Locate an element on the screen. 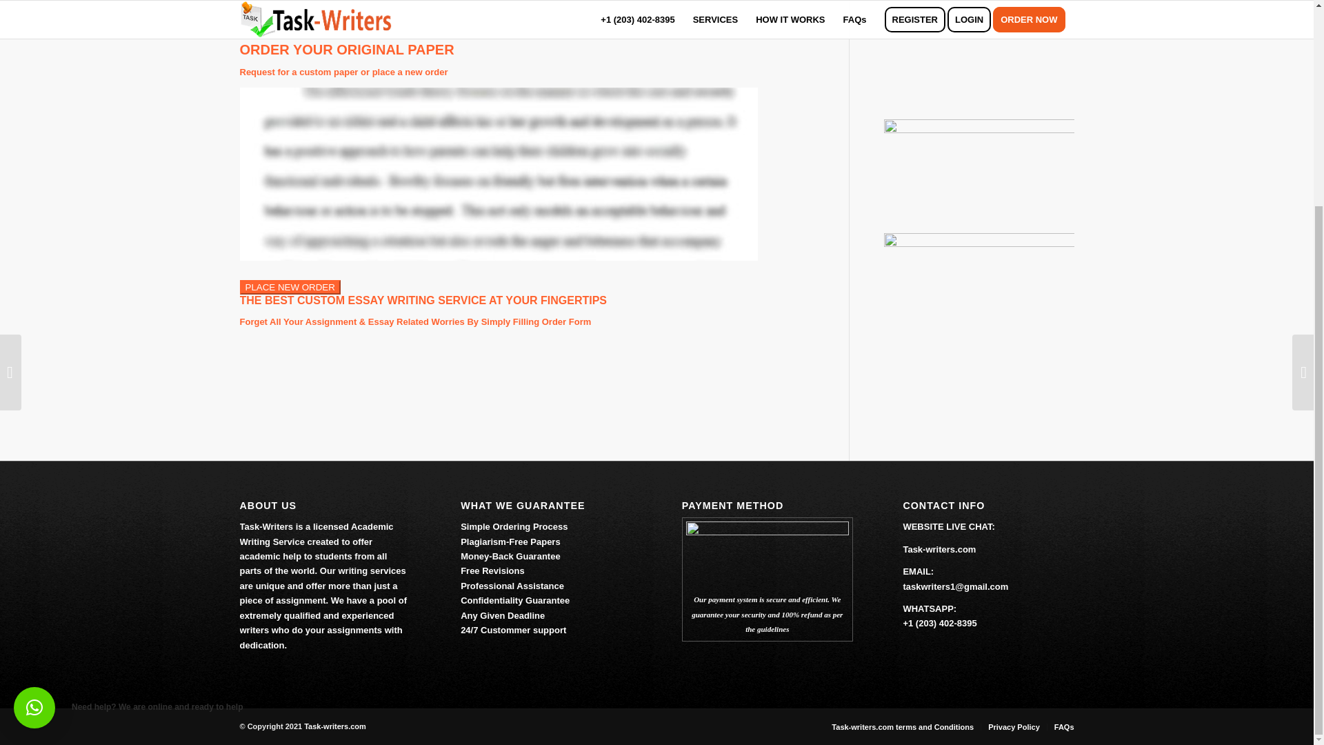  FAQs is located at coordinates (1063, 726).